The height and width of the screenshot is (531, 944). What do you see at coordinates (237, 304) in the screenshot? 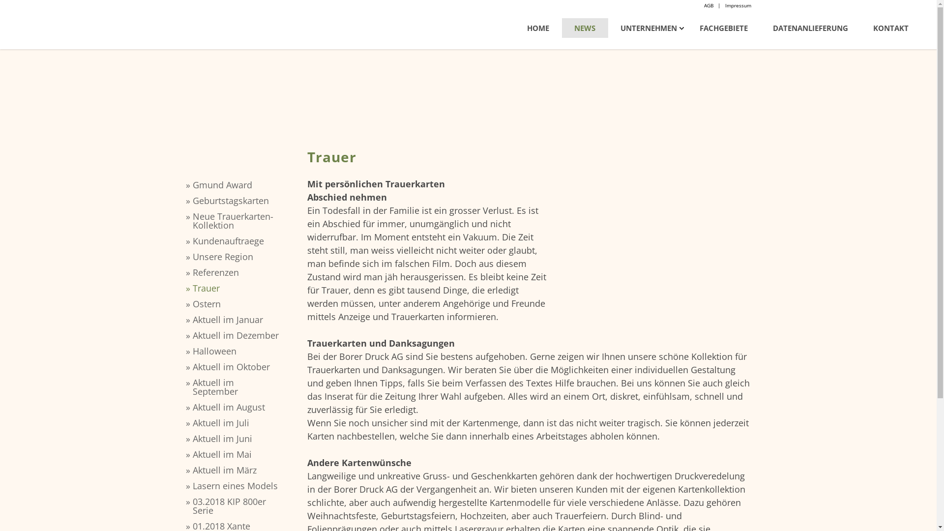
I see `Ostern` at bounding box center [237, 304].